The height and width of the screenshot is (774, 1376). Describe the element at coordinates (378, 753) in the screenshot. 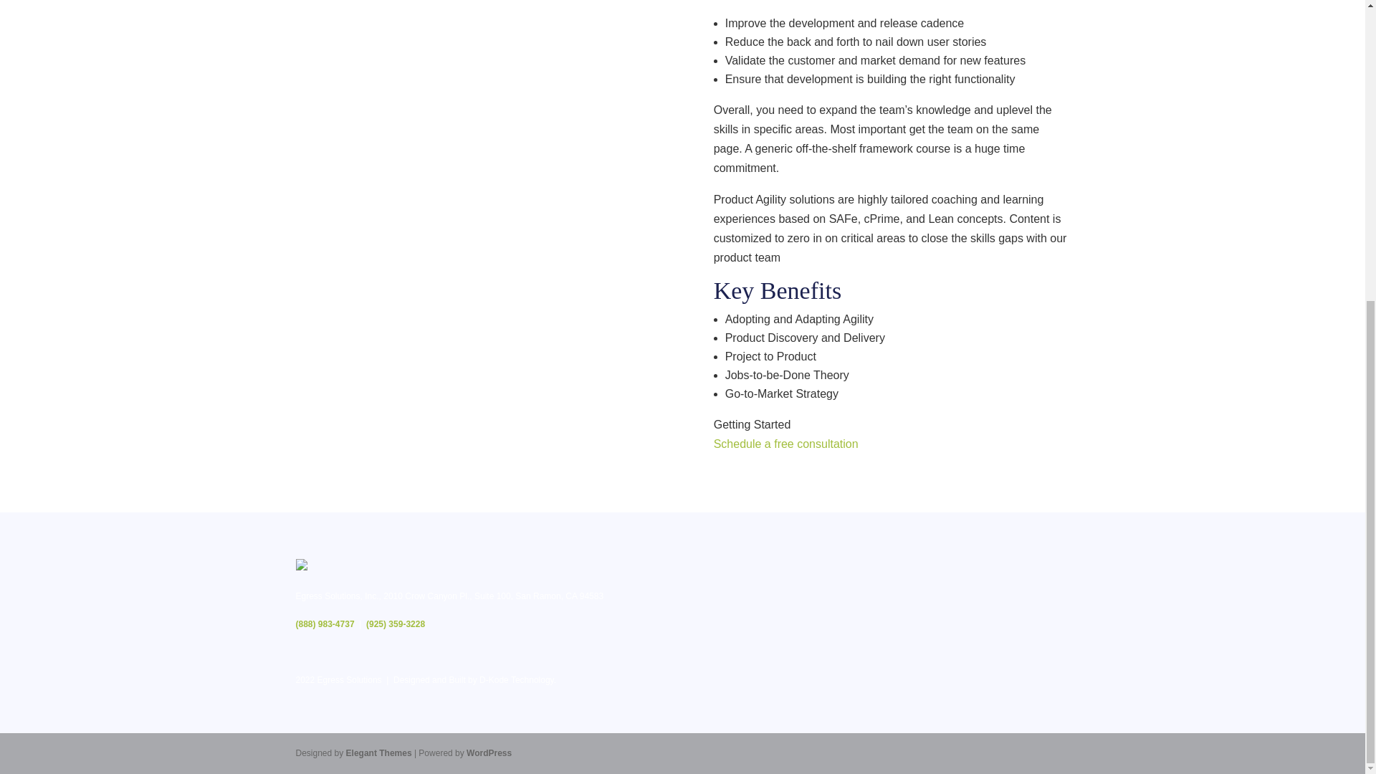

I see `Elegant Themes` at that location.